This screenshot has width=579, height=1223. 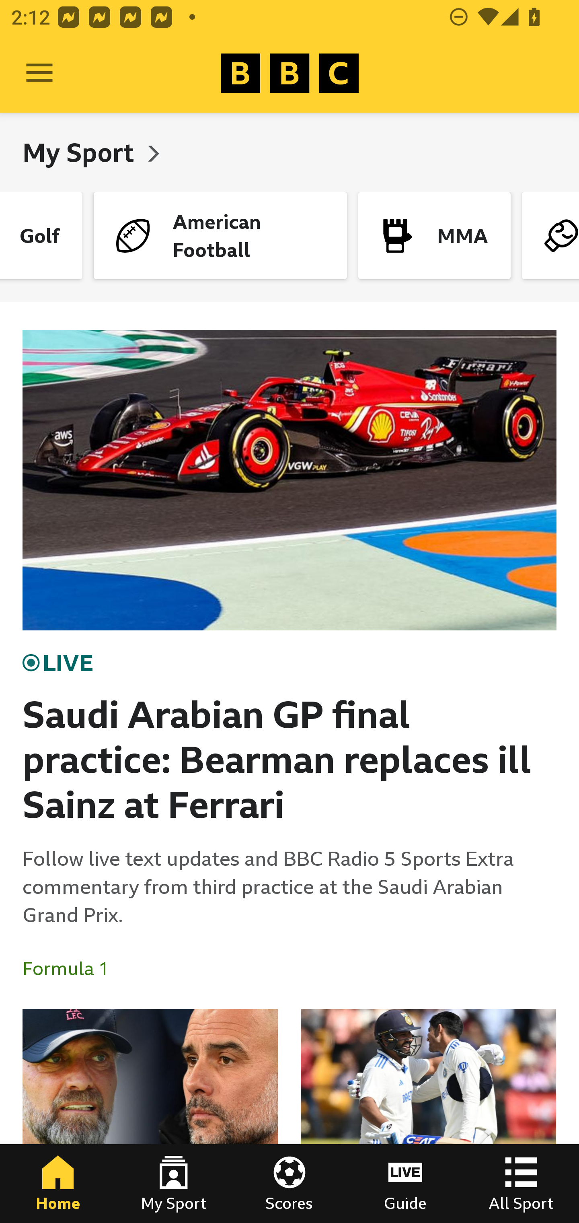 What do you see at coordinates (289, 1184) in the screenshot?
I see `Scores` at bounding box center [289, 1184].